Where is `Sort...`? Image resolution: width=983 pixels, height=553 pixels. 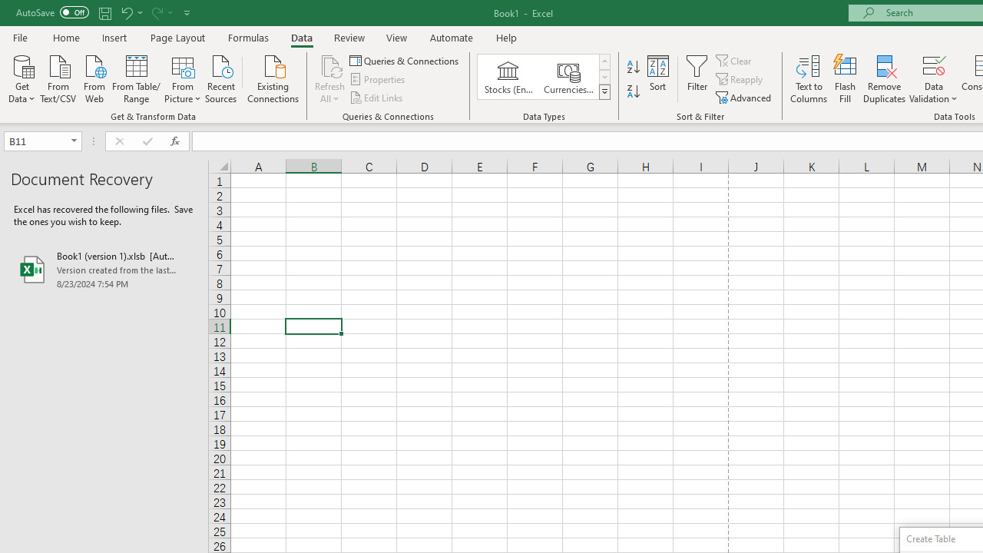 Sort... is located at coordinates (657, 78).